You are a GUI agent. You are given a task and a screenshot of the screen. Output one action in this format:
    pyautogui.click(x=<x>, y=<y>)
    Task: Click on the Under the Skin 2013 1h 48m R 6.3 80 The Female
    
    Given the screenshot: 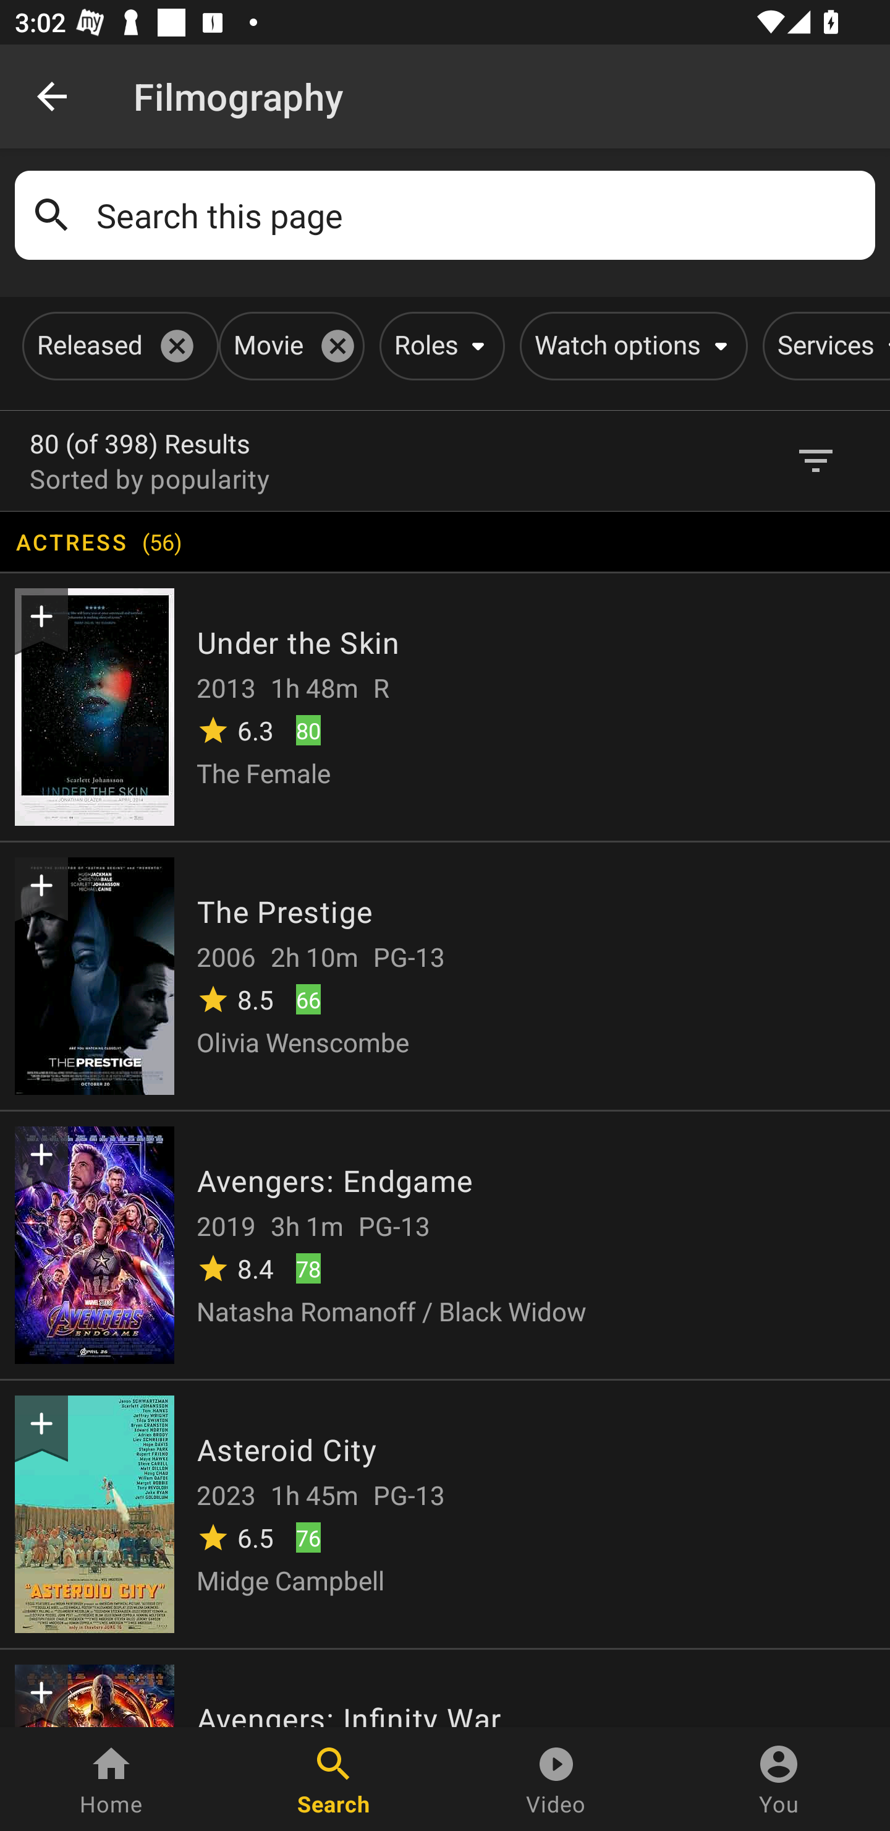 What is the action you would take?
    pyautogui.click(x=445, y=705)
    